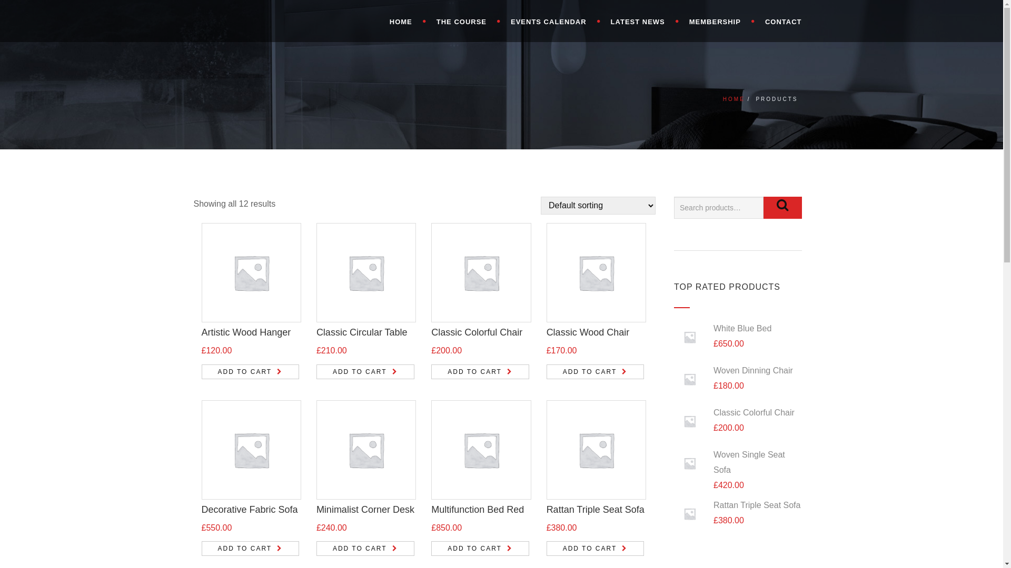  What do you see at coordinates (481, 450) in the screenshot?
I see `woocommerce-placeholder` at bounding box center [481, 450].